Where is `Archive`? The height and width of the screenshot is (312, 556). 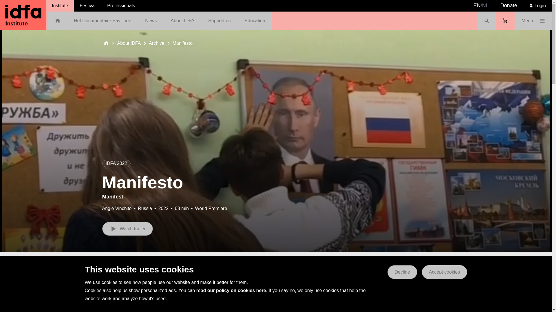
Archive is located at coordinates (156, 43).